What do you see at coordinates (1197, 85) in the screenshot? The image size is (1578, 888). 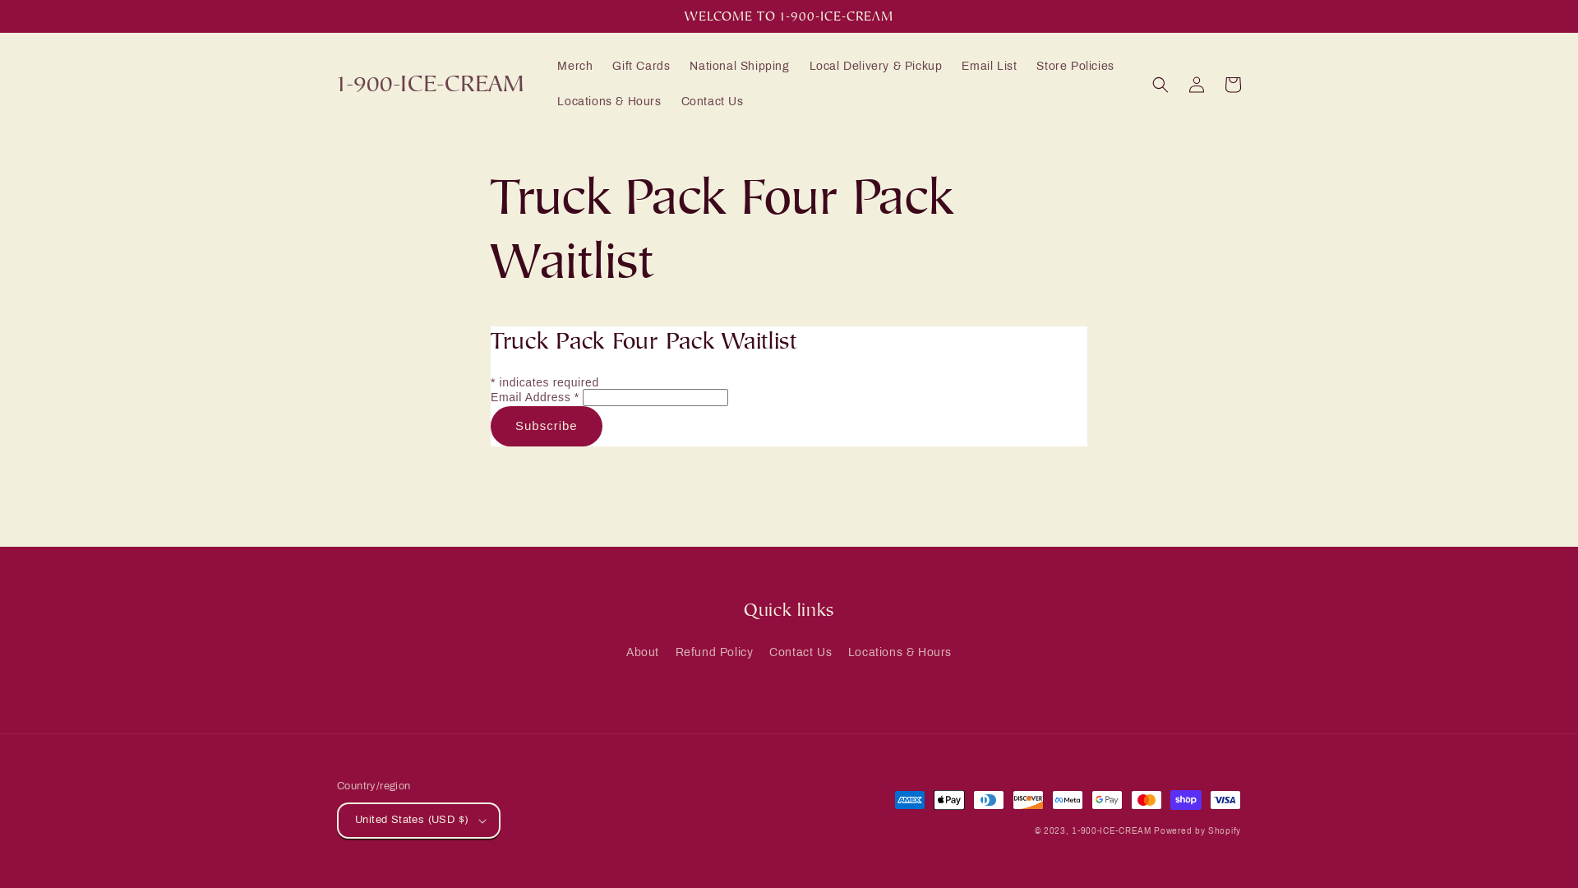 I see `Log in` at bounding box center [1197, 85].